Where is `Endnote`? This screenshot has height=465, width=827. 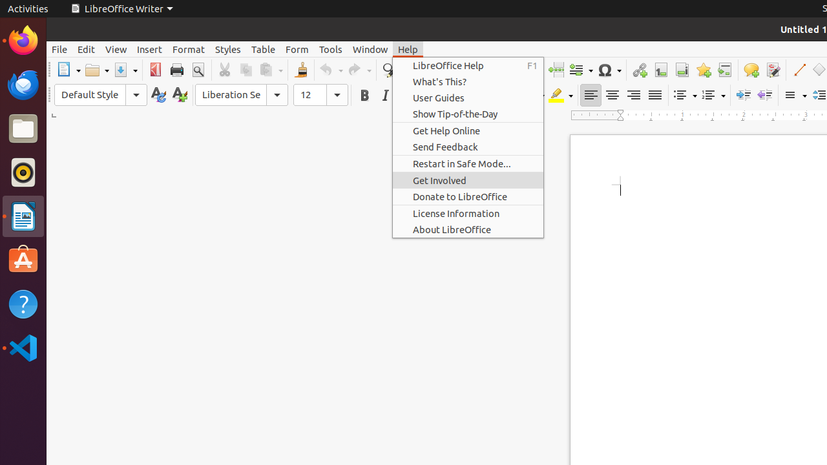
Endnote is located at coordinates (682, 70).